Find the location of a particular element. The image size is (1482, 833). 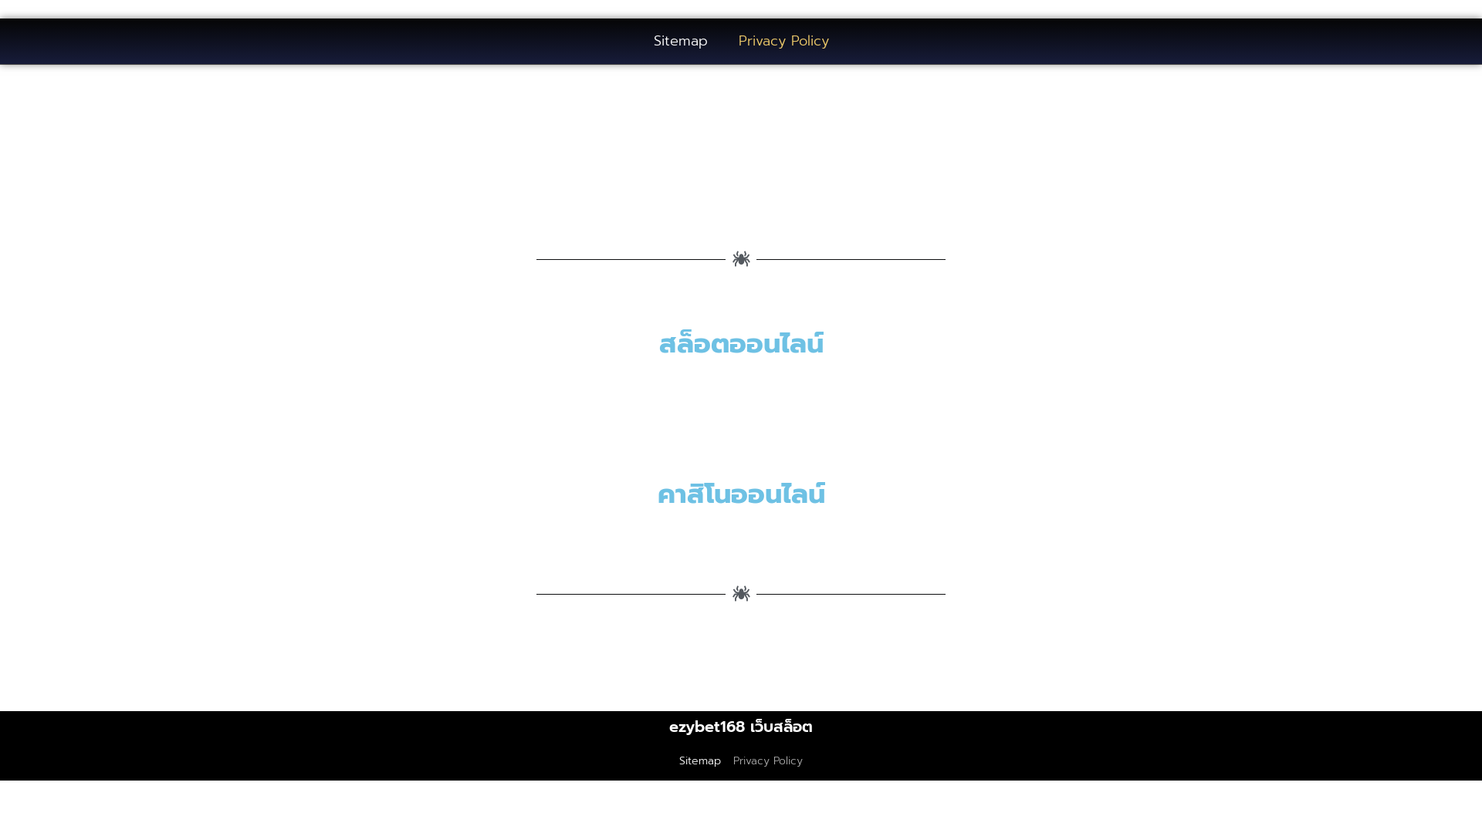

Sitemap is located at coordinates (700, 761).